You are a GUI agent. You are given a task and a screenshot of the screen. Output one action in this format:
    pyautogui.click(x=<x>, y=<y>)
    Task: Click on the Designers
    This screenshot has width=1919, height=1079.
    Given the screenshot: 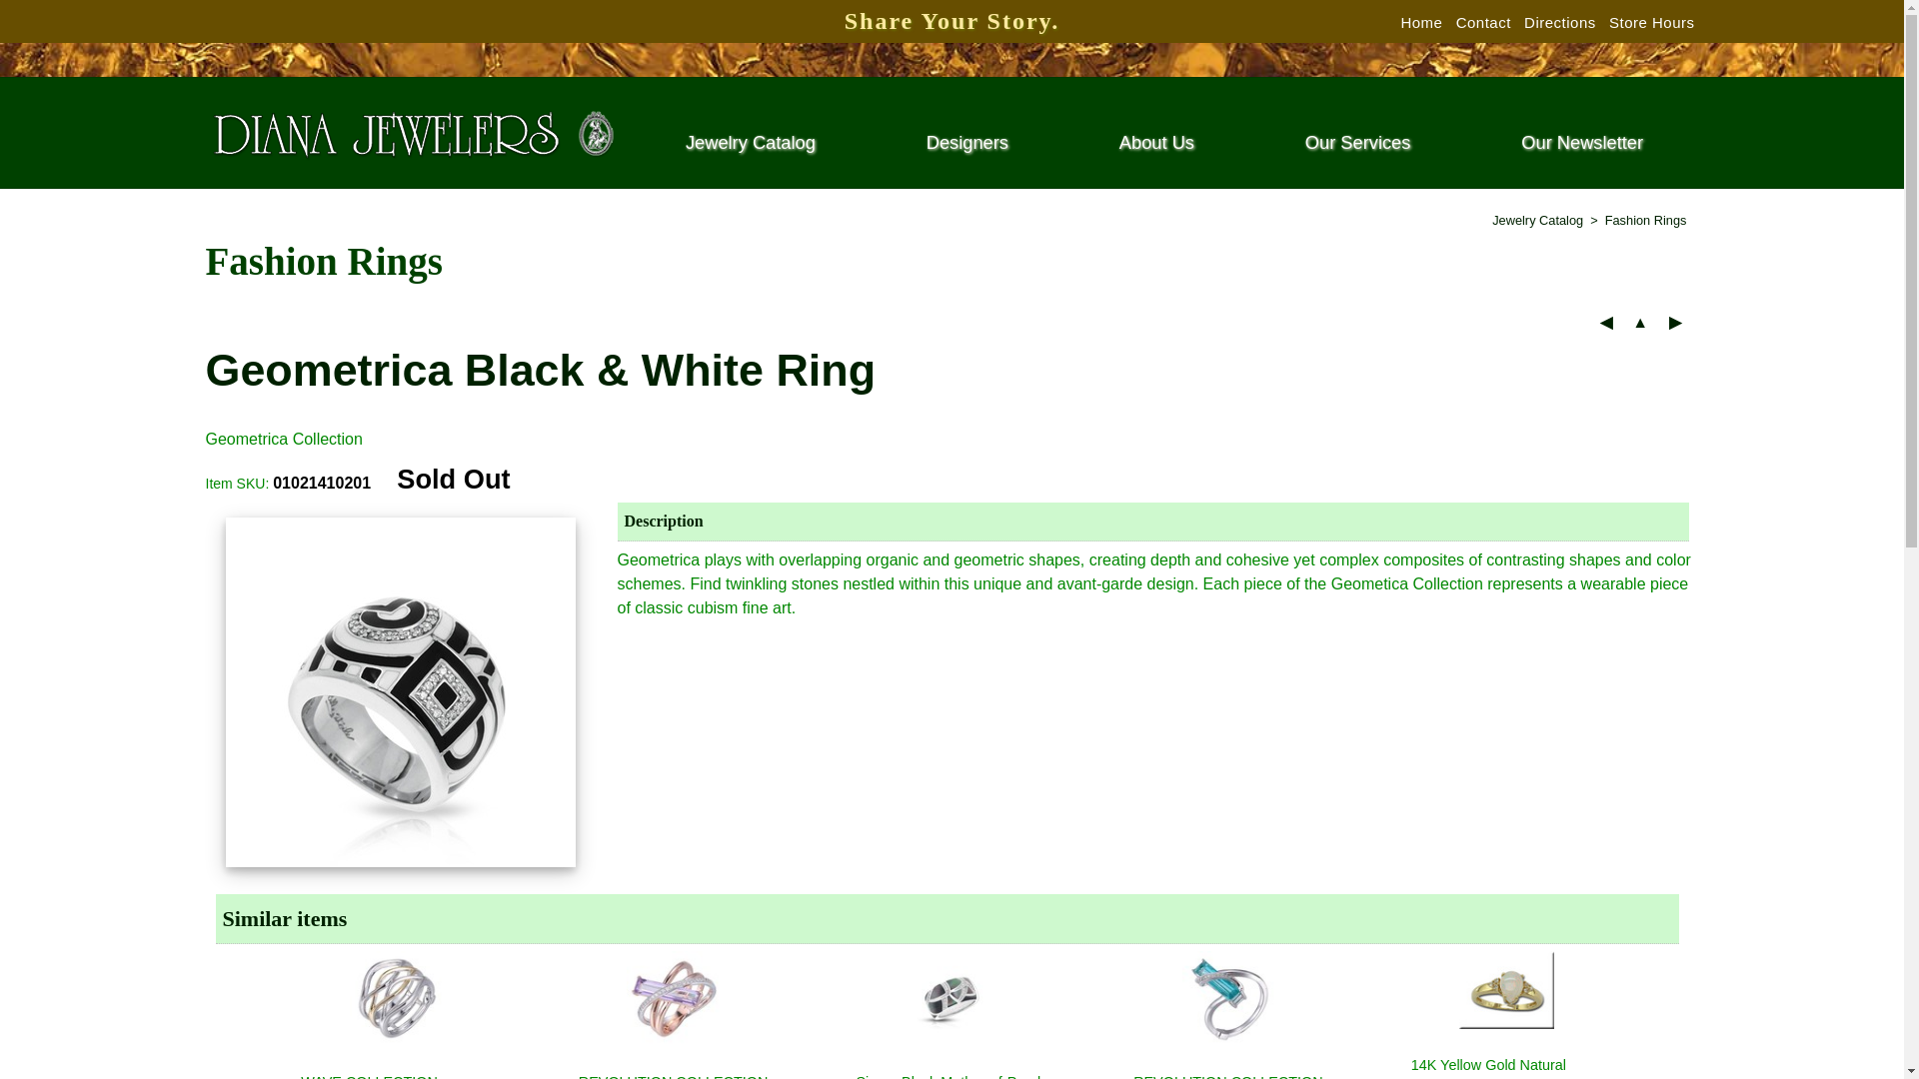 What is the action you would take?
    pyautogui.click(x=967, y=142)
    